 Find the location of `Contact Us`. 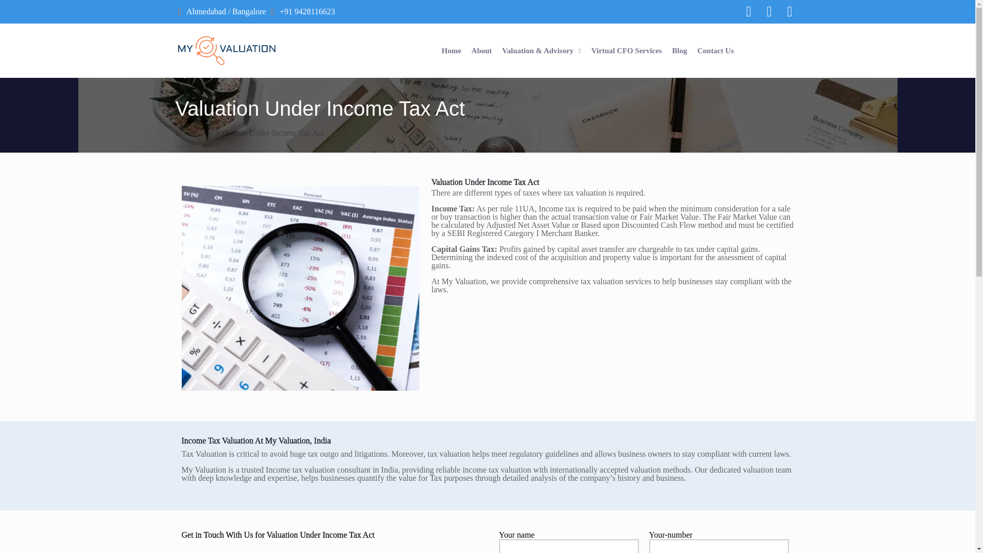

Contact Us is located at coordinates (716, 50).